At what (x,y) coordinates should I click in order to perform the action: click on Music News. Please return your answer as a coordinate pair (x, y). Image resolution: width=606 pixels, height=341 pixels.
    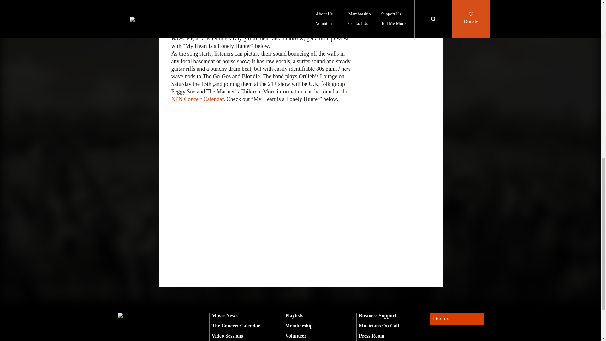
    Looking at the image, I should click on (224, 315).